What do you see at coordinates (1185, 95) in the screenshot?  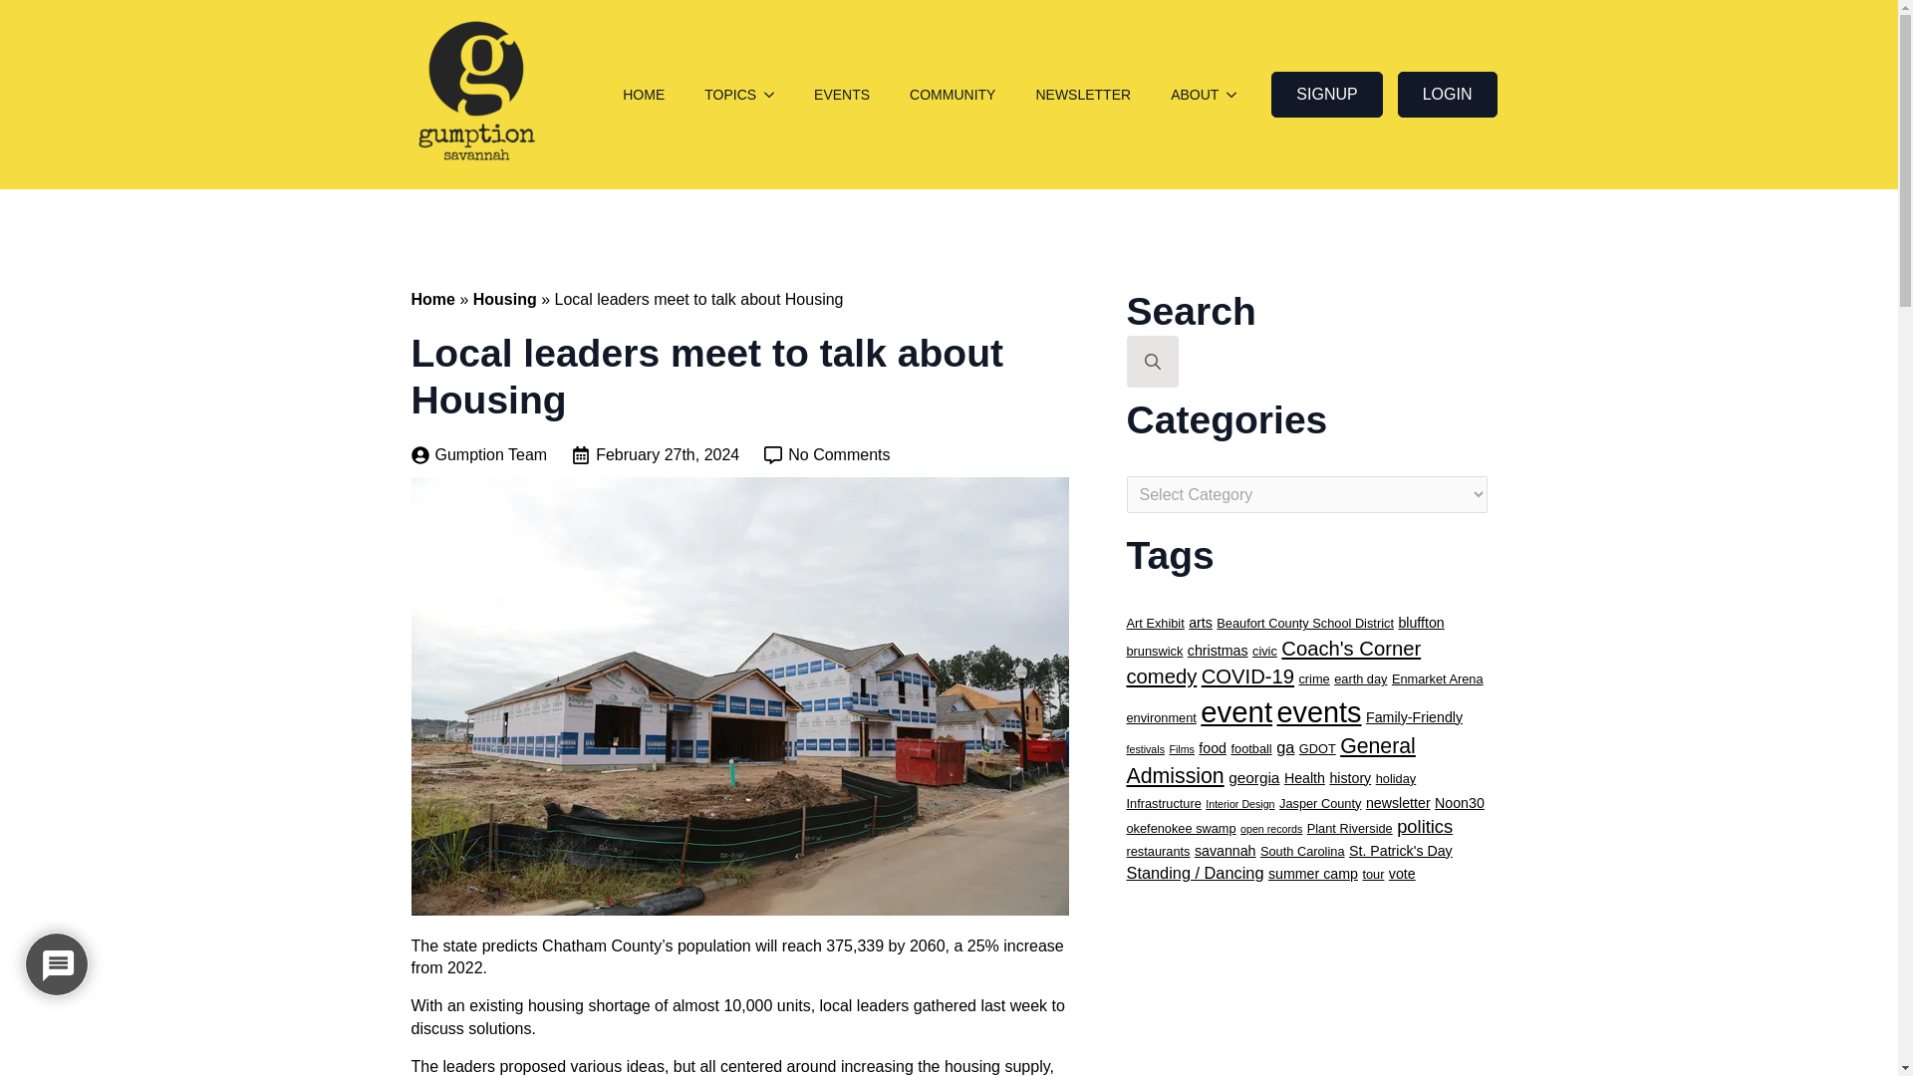 I see `ABOUT` at bounding box center [1185, 95].